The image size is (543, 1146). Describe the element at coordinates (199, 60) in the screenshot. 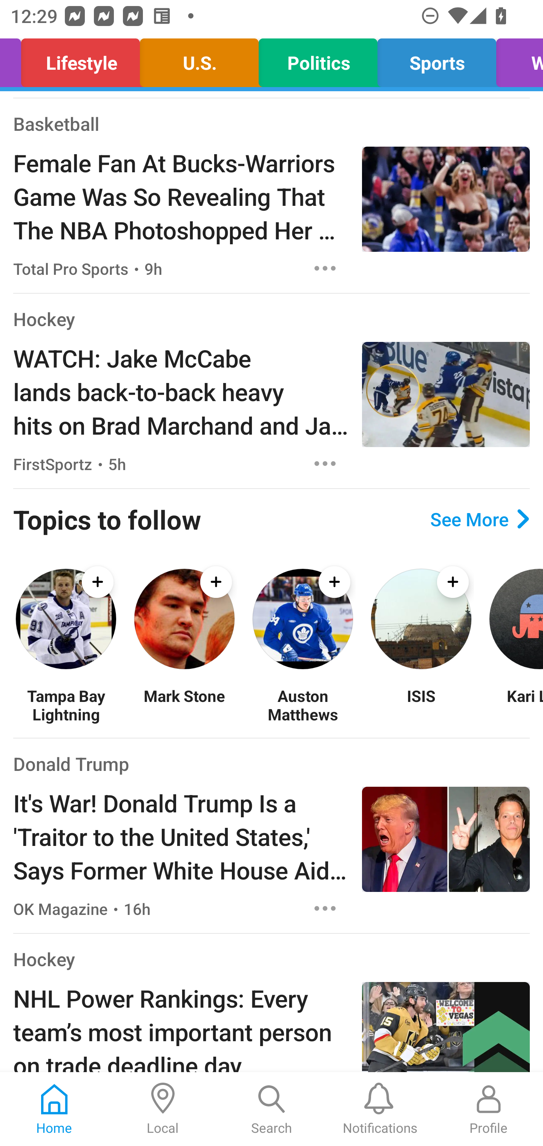

I see `U.S.` at that location.